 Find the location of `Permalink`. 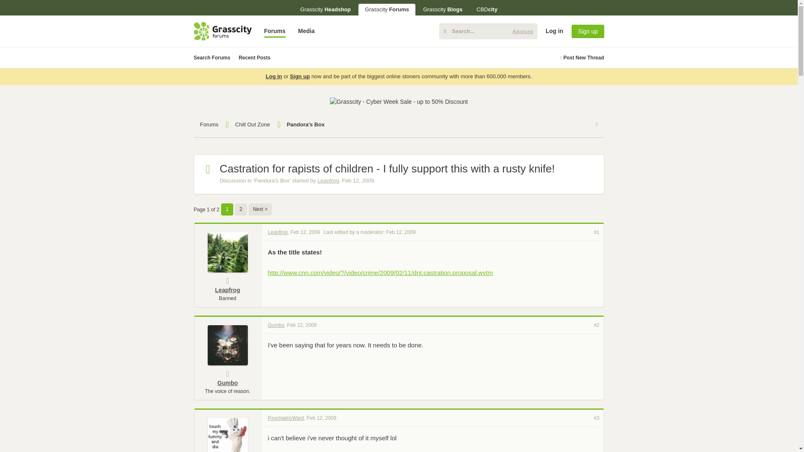

Permalink is located at coordinates (305, 232).